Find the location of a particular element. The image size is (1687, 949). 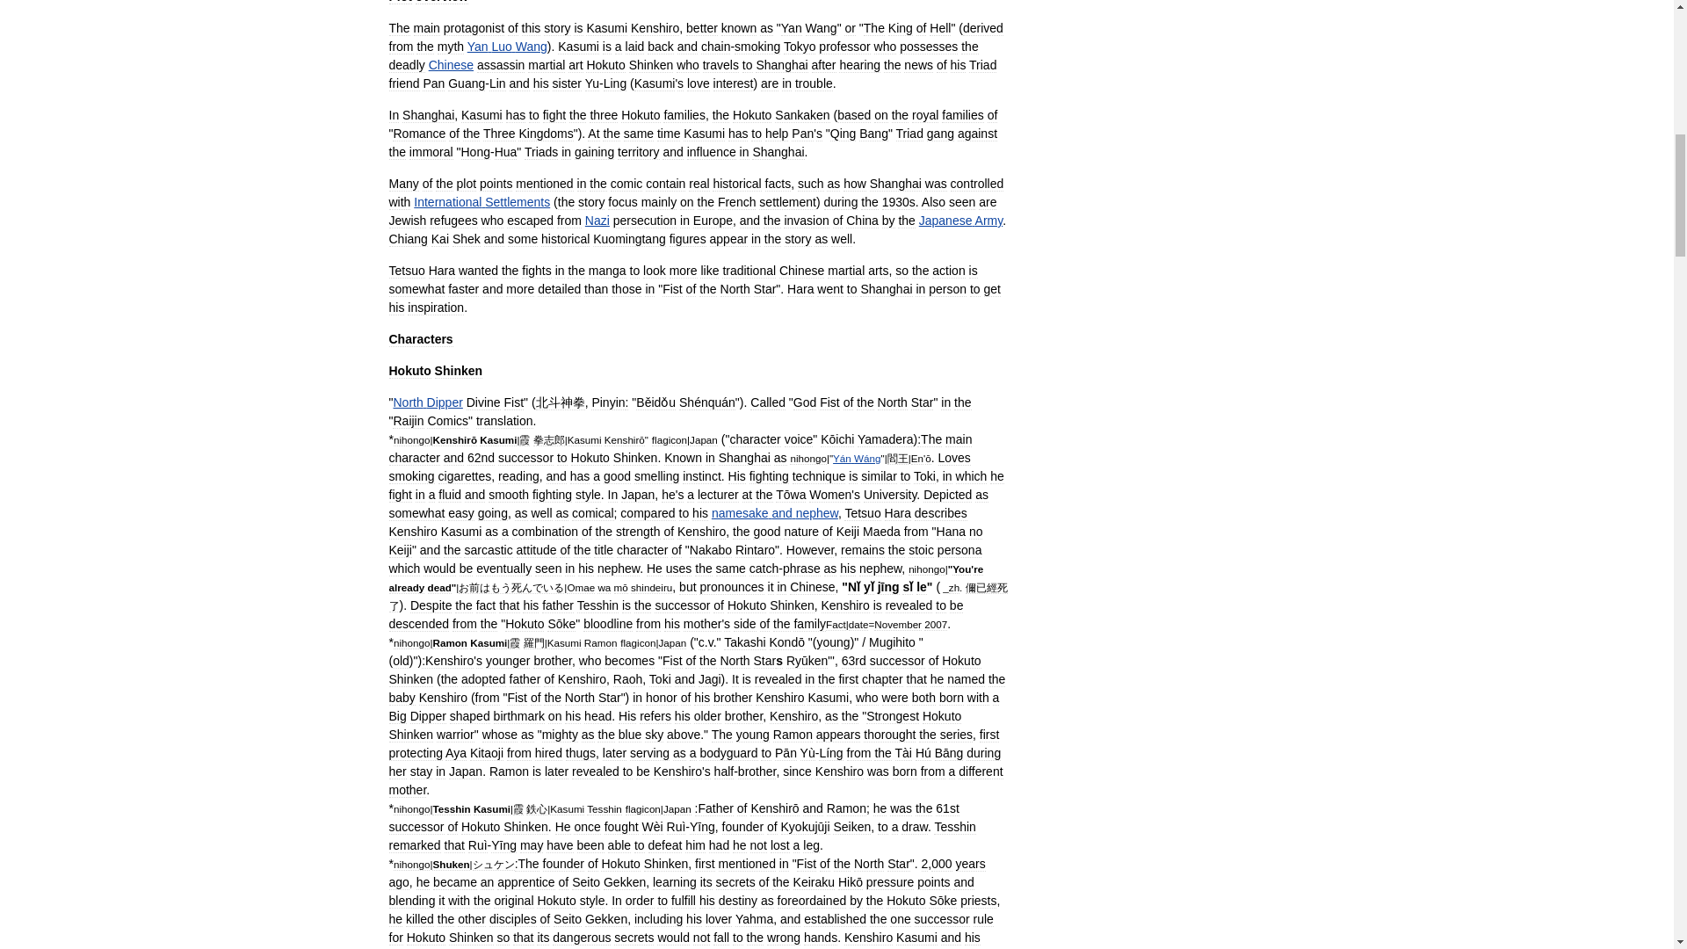

International Settlements is located at coordinates (481, 202).